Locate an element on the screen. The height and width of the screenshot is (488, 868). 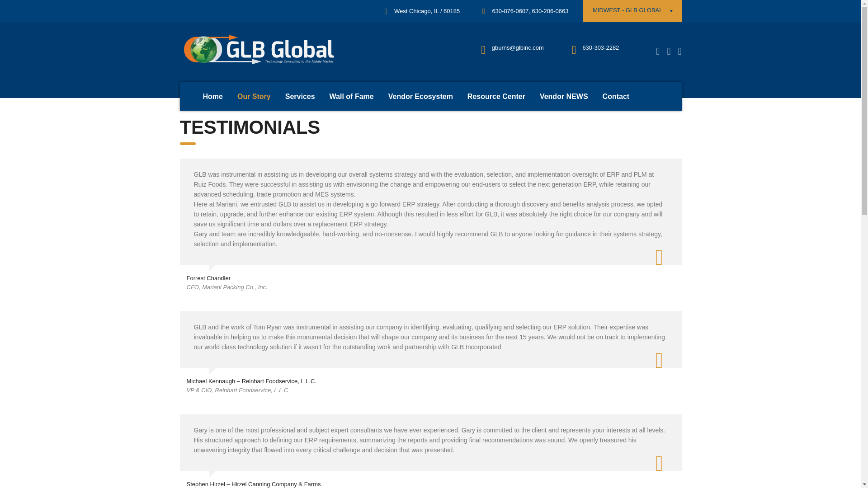
Our Story is located at coordinates (254, 96).